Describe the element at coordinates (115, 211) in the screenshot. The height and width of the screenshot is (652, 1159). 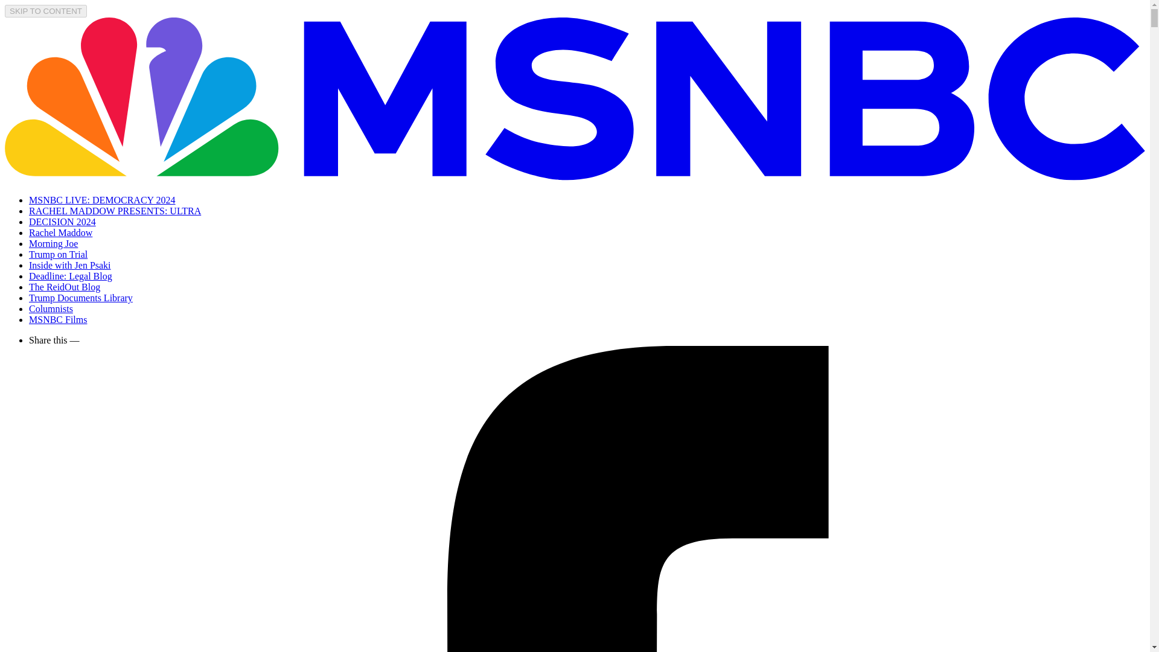
I see `RACHEL MADDOW PRESENTS: ULTRA` at that location.